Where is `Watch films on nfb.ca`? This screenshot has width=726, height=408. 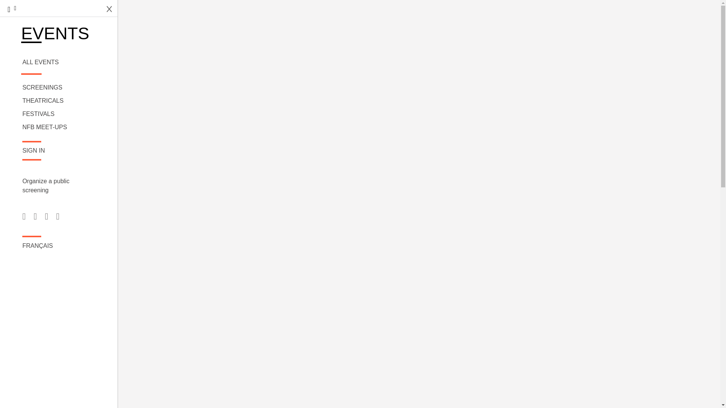 Watch films on nfb.ca is located at coordinates (11, 9).